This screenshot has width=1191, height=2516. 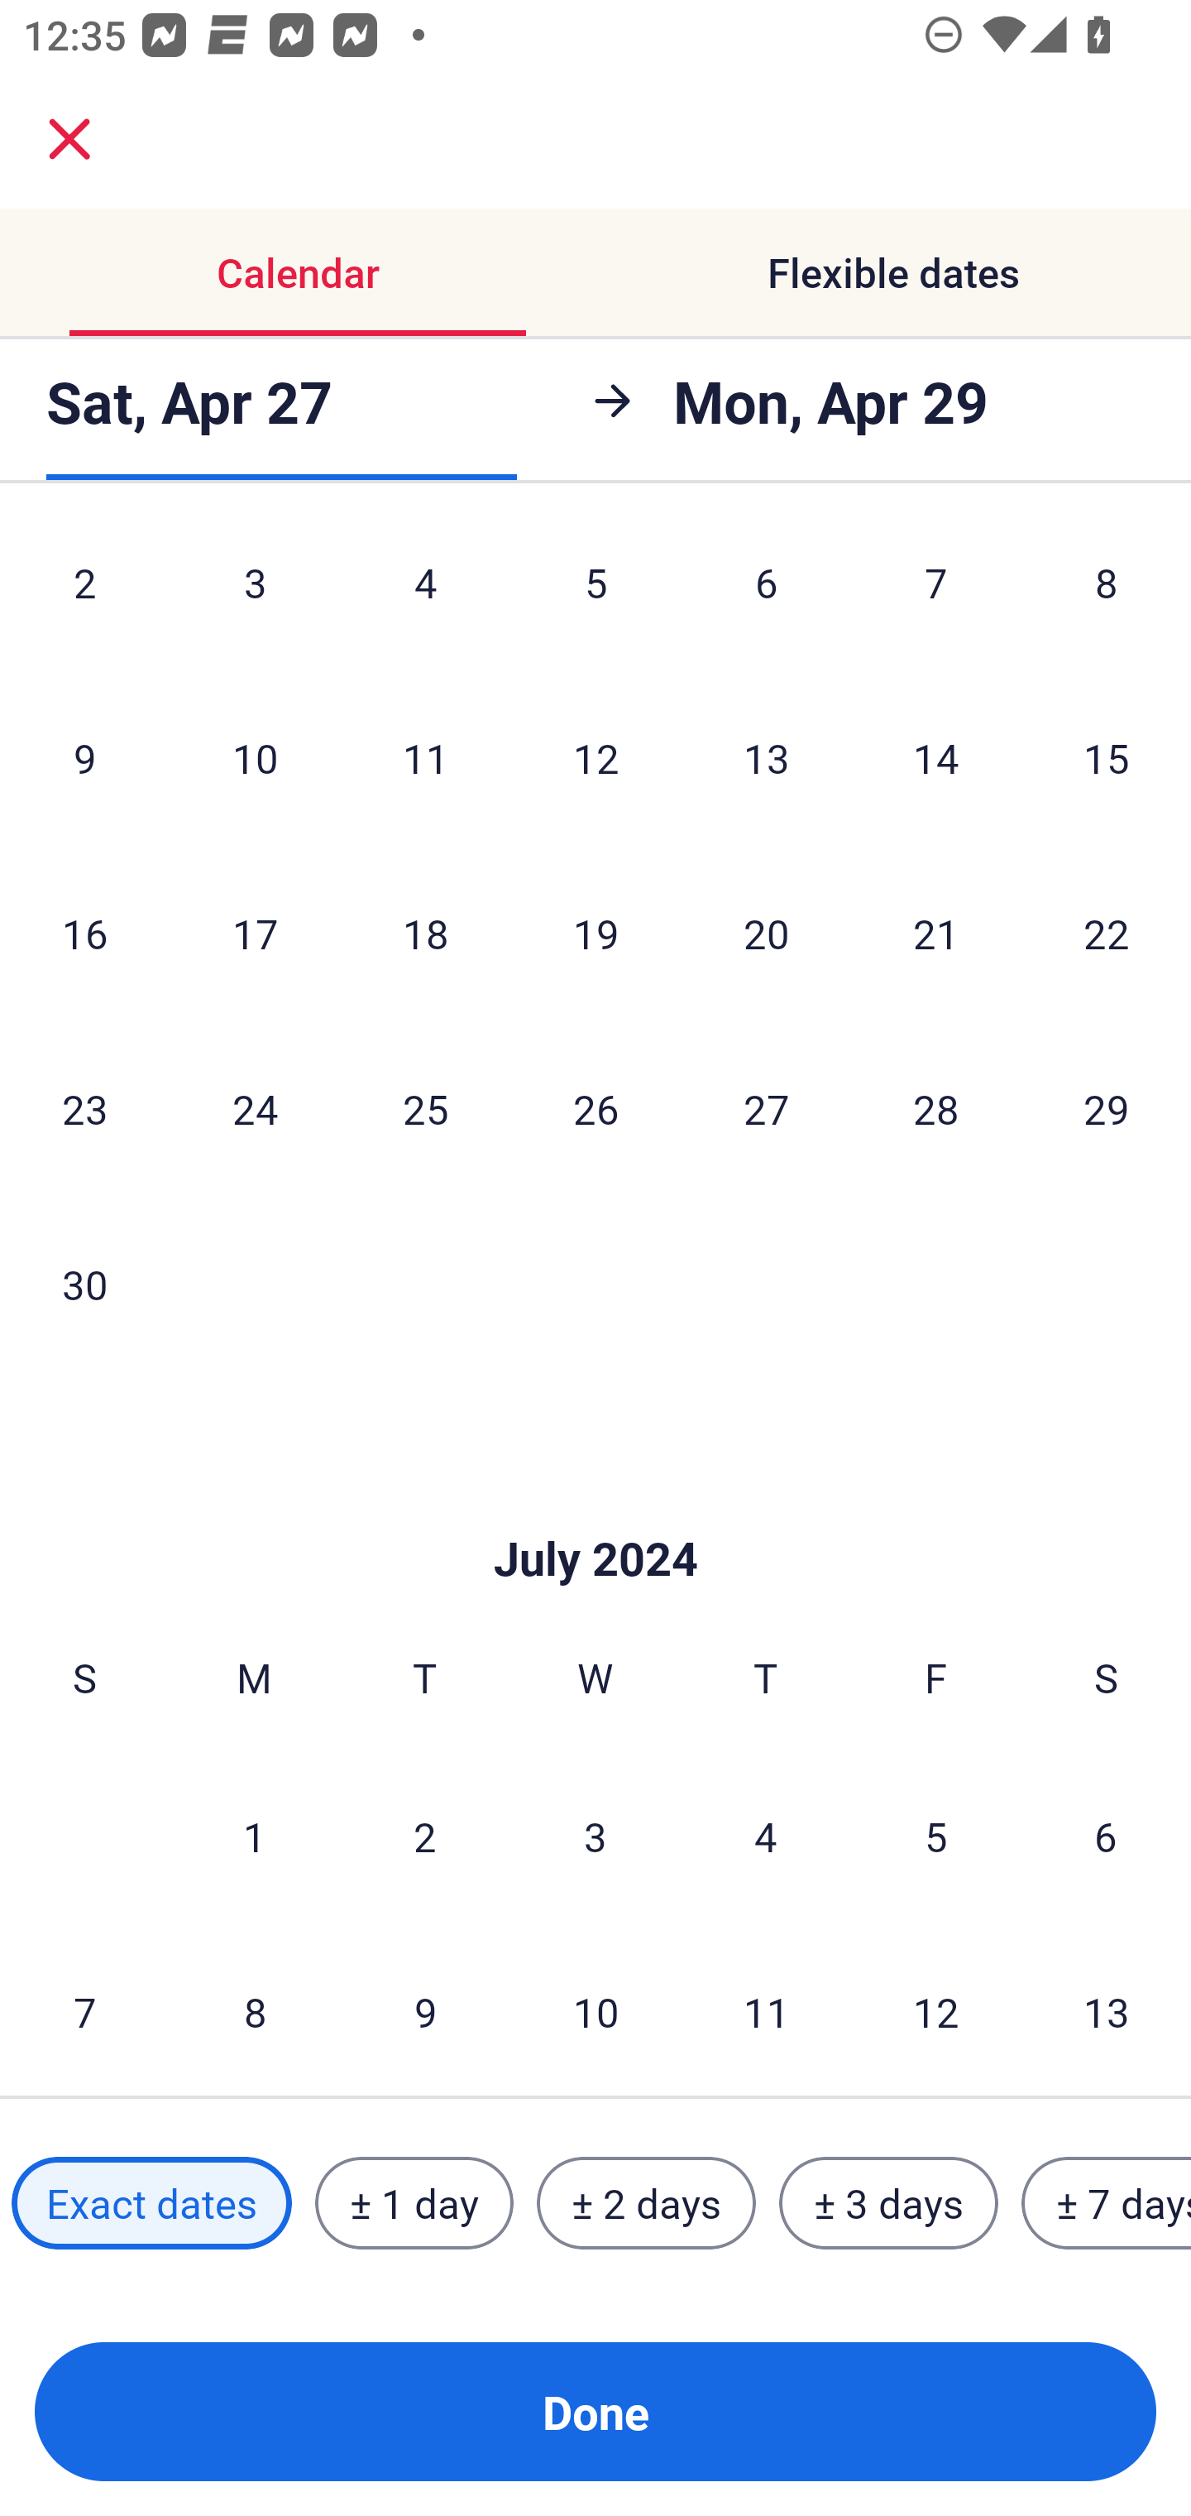 What do you see at coordinates (647, 2202) in the screenshot?
I see `± 2 days` at bounding box center [647, 2202].